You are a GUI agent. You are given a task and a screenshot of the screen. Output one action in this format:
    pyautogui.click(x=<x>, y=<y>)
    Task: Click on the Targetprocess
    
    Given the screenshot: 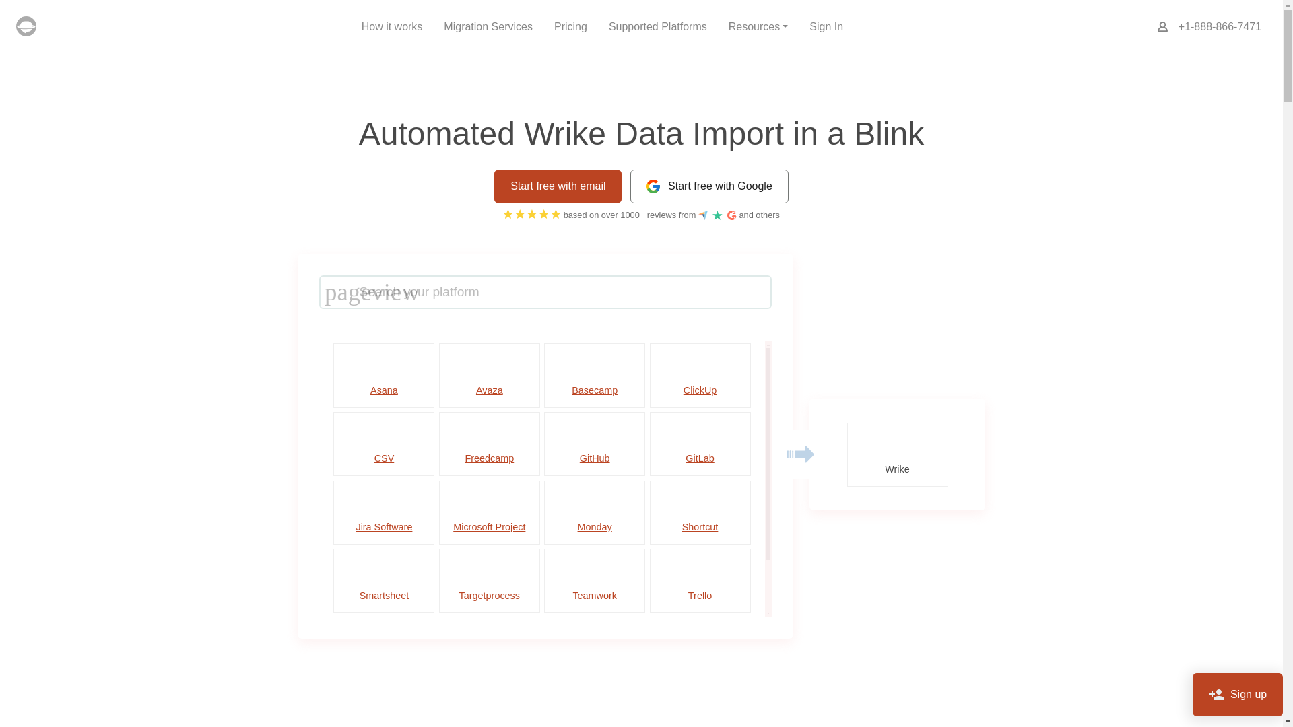 What is the action you would take?
    pyautogui.click(x=490, y=580)
    